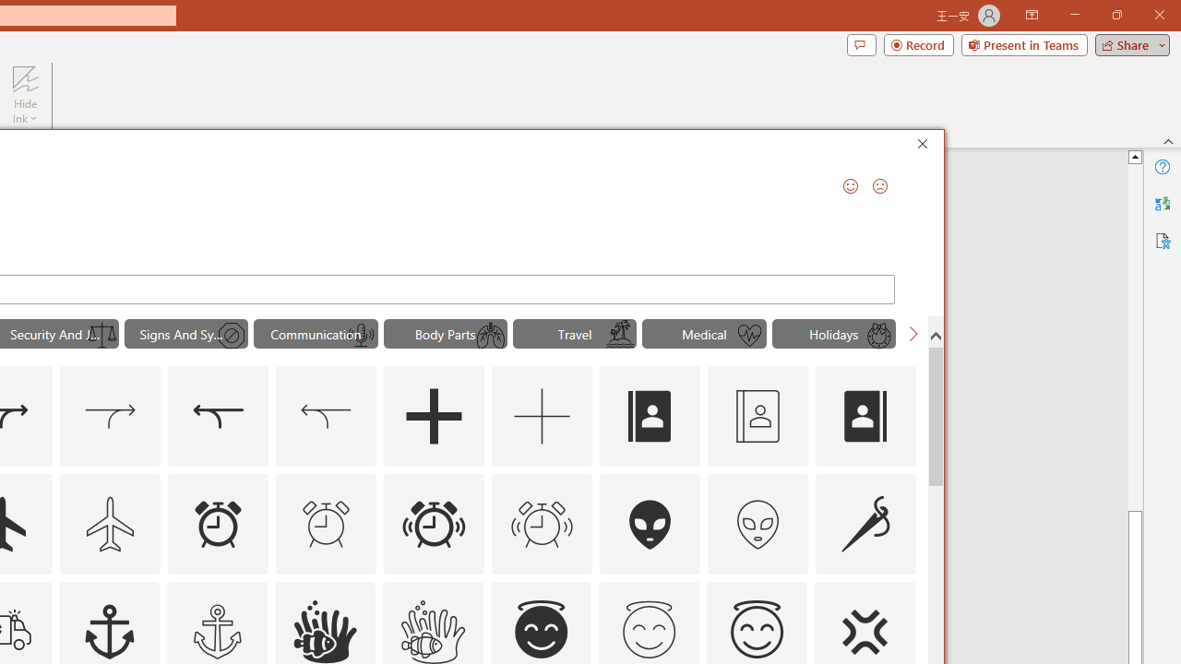 Image resolution: width=1181 pixels, height=664 pixels. I want to click on AutomationID: _134_Angel_Face_A, so click(541, 629).